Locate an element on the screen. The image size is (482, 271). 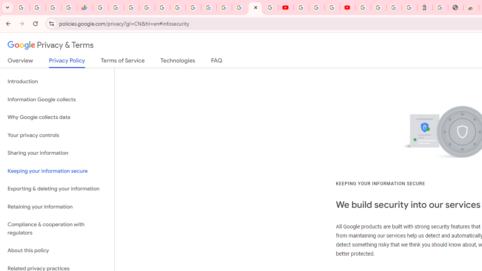
Technologies is located at coordinates (178, 62).